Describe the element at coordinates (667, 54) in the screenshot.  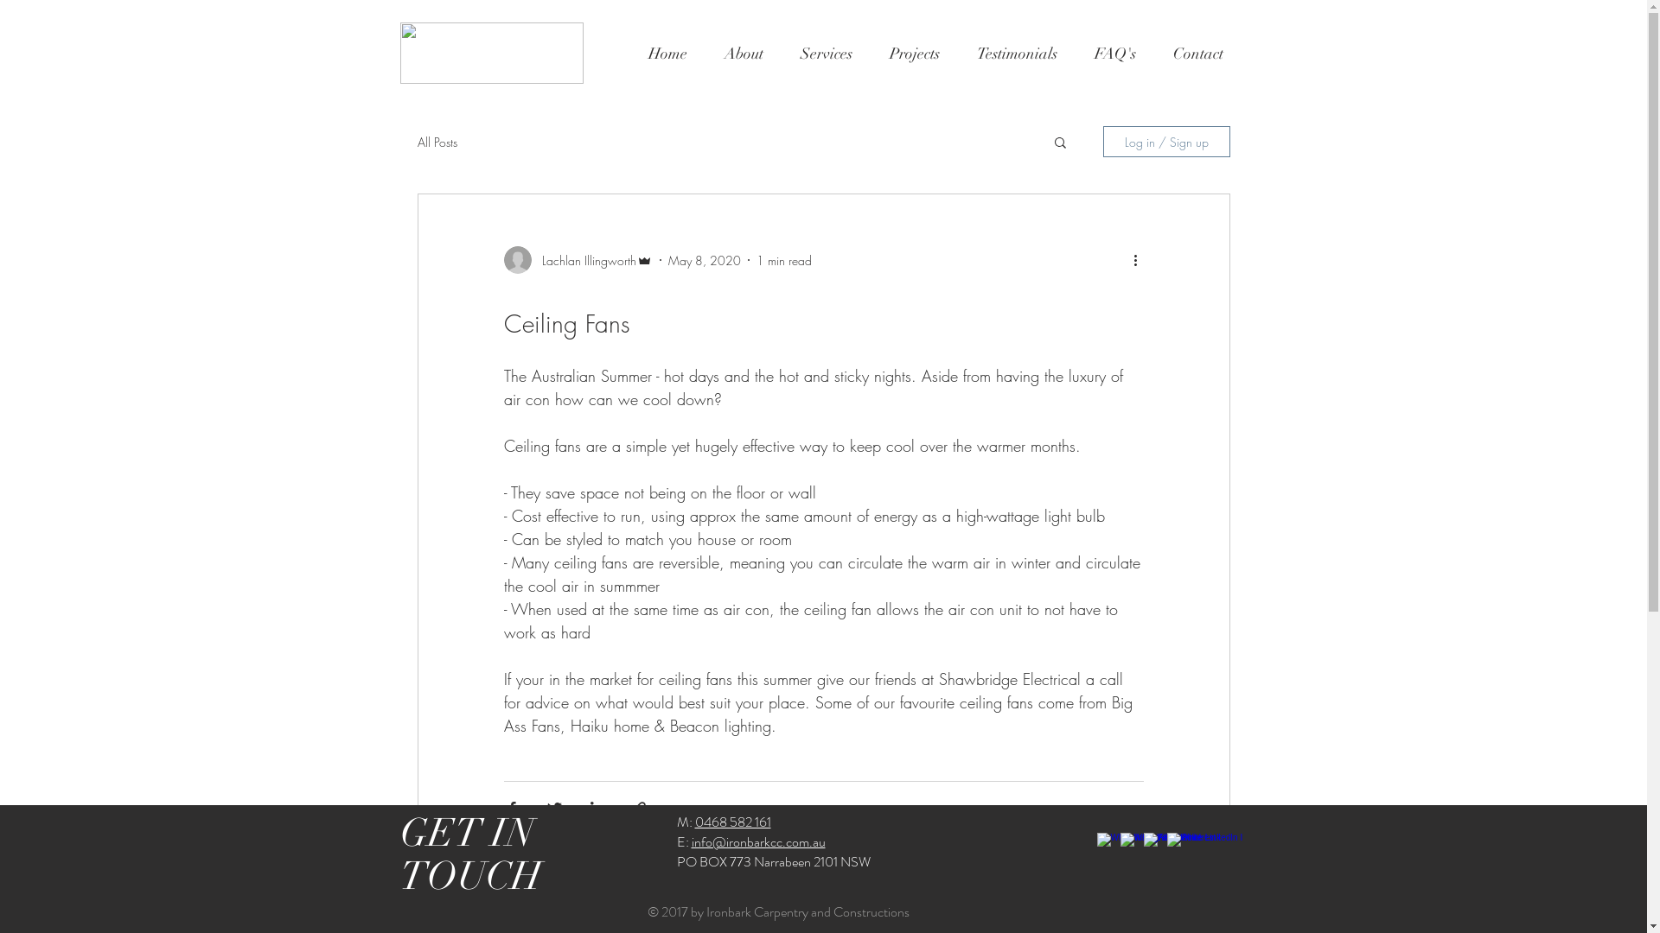
I see `Home` at that location.